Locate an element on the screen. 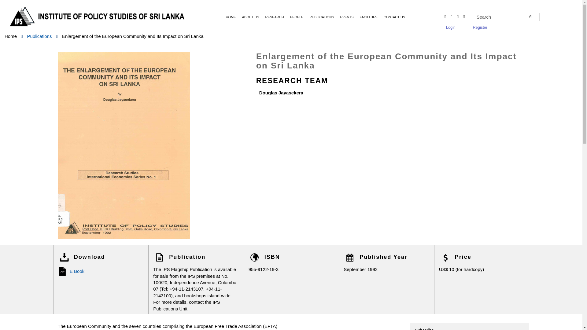  FACILITIES is located at coordinates (369, 17).